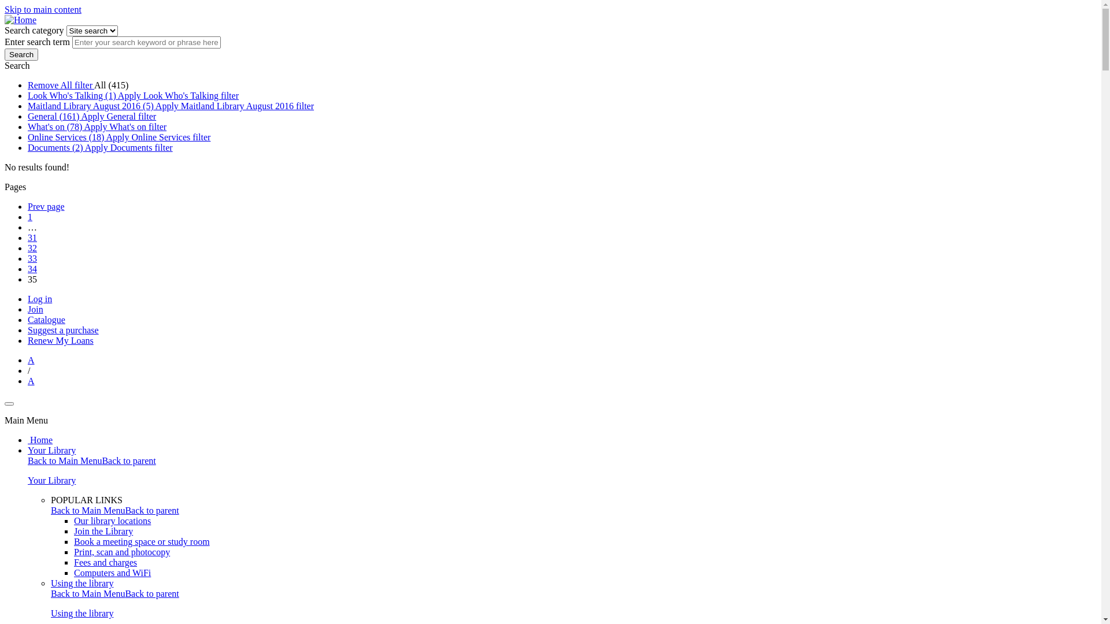 The width and height of the screenshot is (1110, 624). I want to click on Our library locations, so click(112, 521).